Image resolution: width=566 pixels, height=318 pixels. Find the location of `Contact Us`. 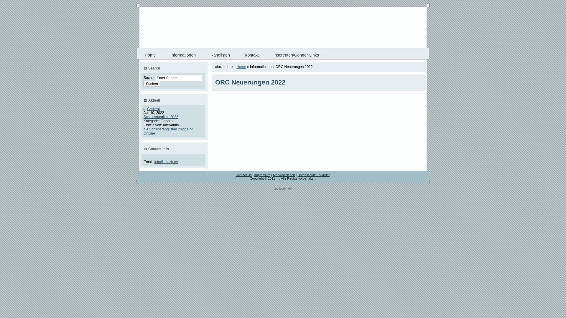

Contact Us is located at coordinates (243, 175).